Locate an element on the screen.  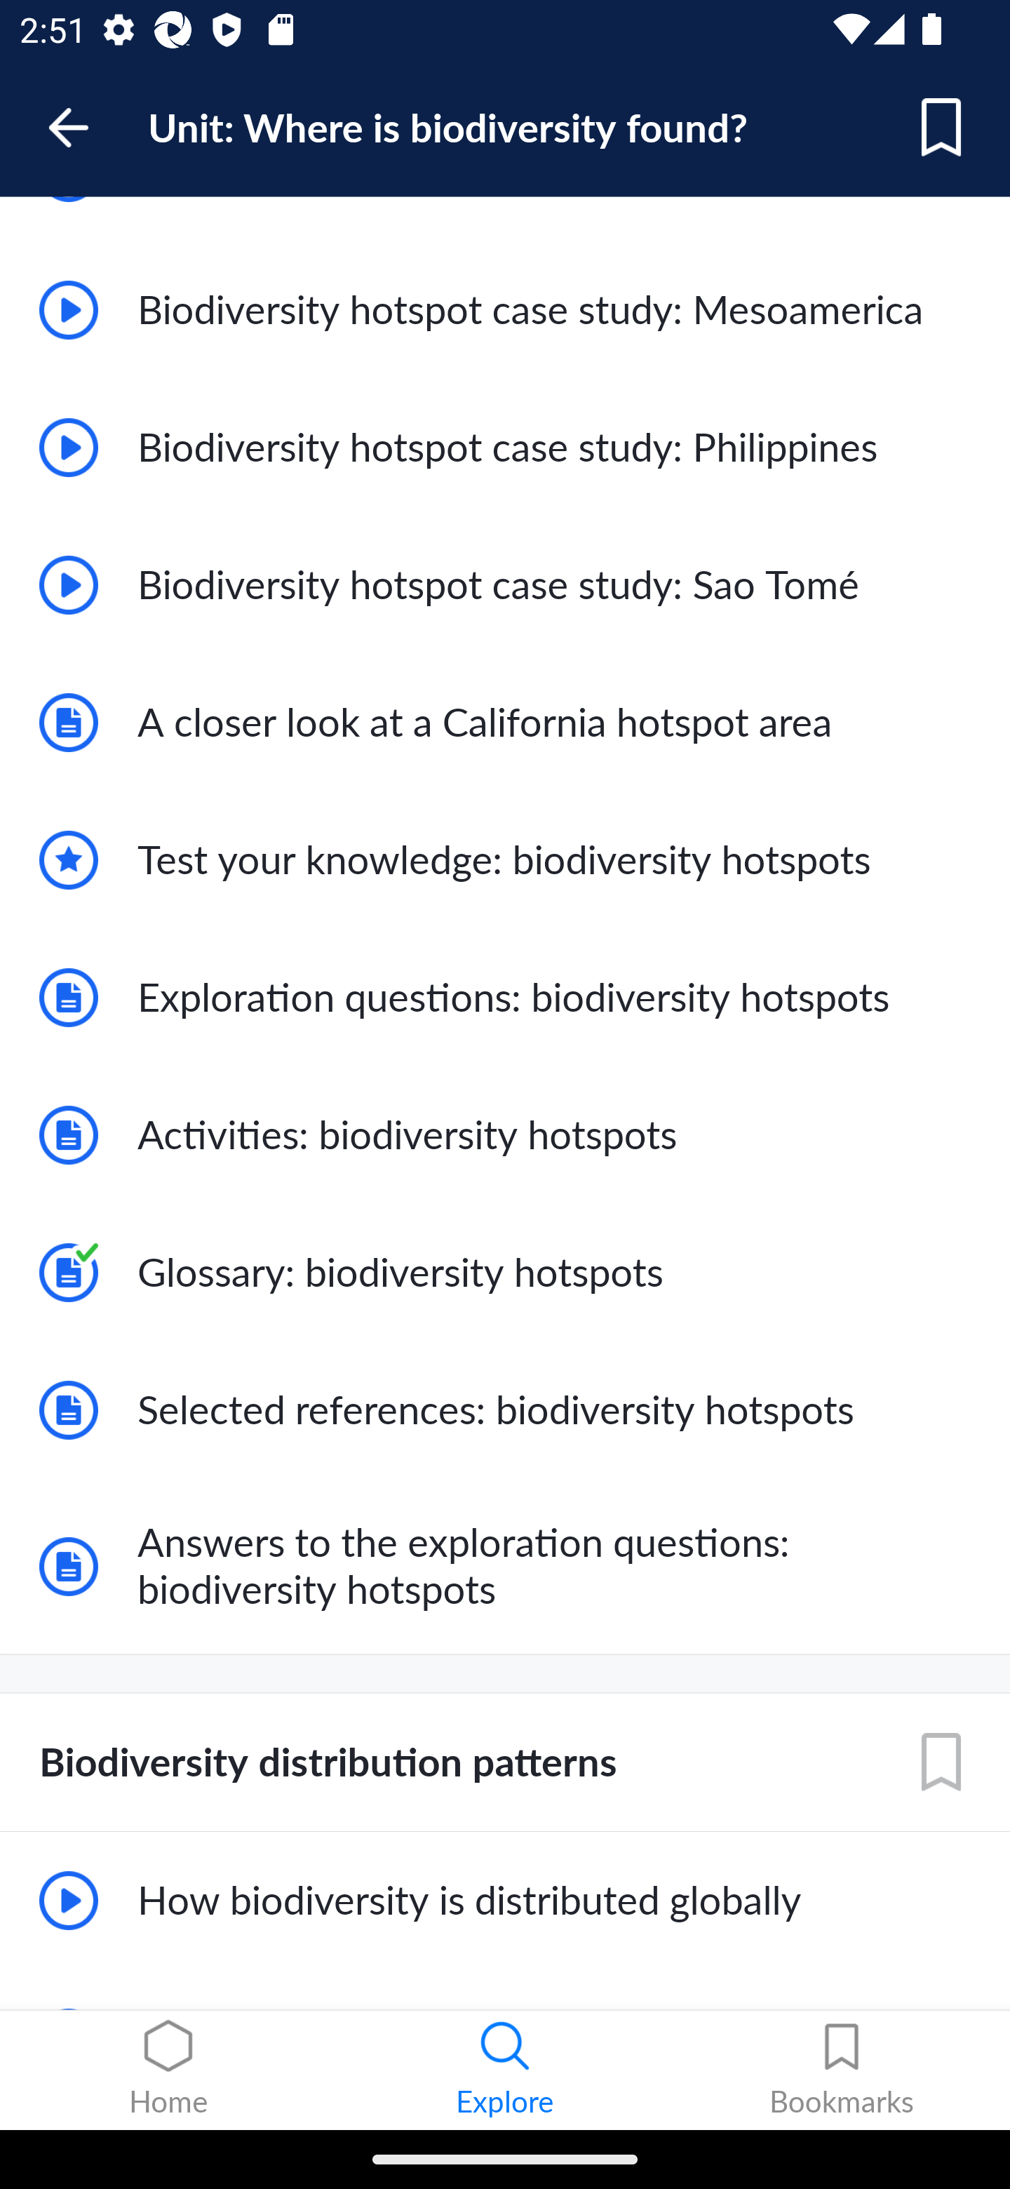
Glossary: biodiversity hotspots is located at coordinates (505, 1273).